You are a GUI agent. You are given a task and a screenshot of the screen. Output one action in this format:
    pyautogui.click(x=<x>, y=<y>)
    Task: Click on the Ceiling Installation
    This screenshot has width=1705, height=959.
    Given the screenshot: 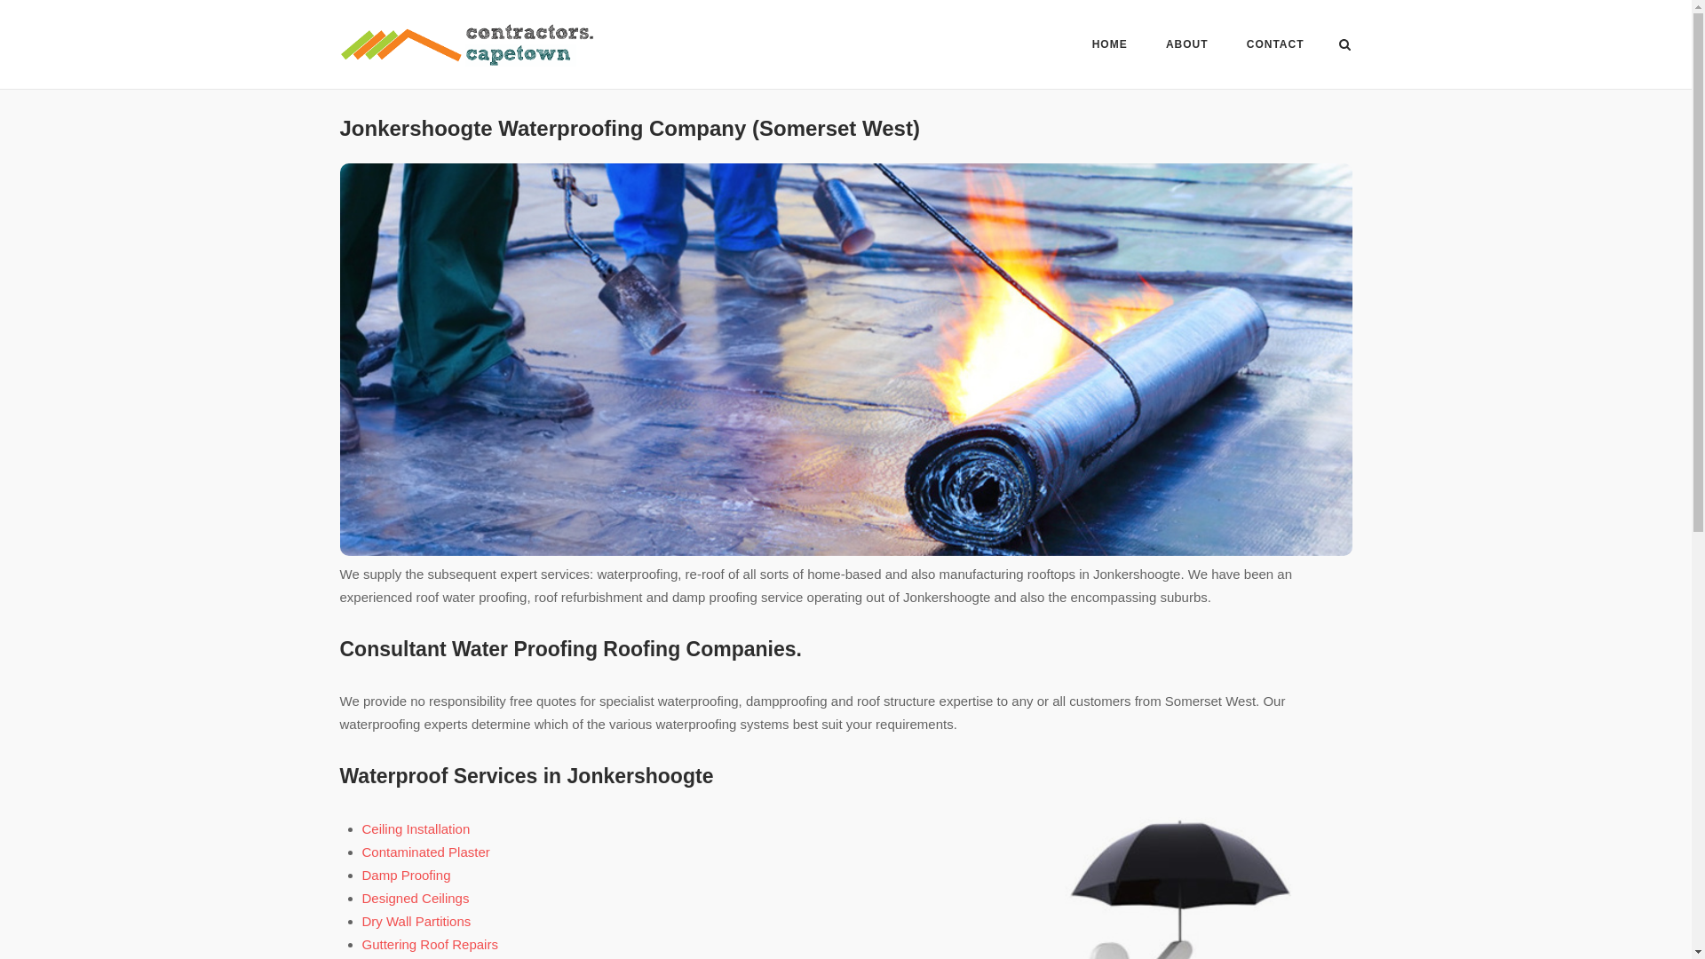 What is the action you would take?
    pyautogui.click(x=416, y=828)
    